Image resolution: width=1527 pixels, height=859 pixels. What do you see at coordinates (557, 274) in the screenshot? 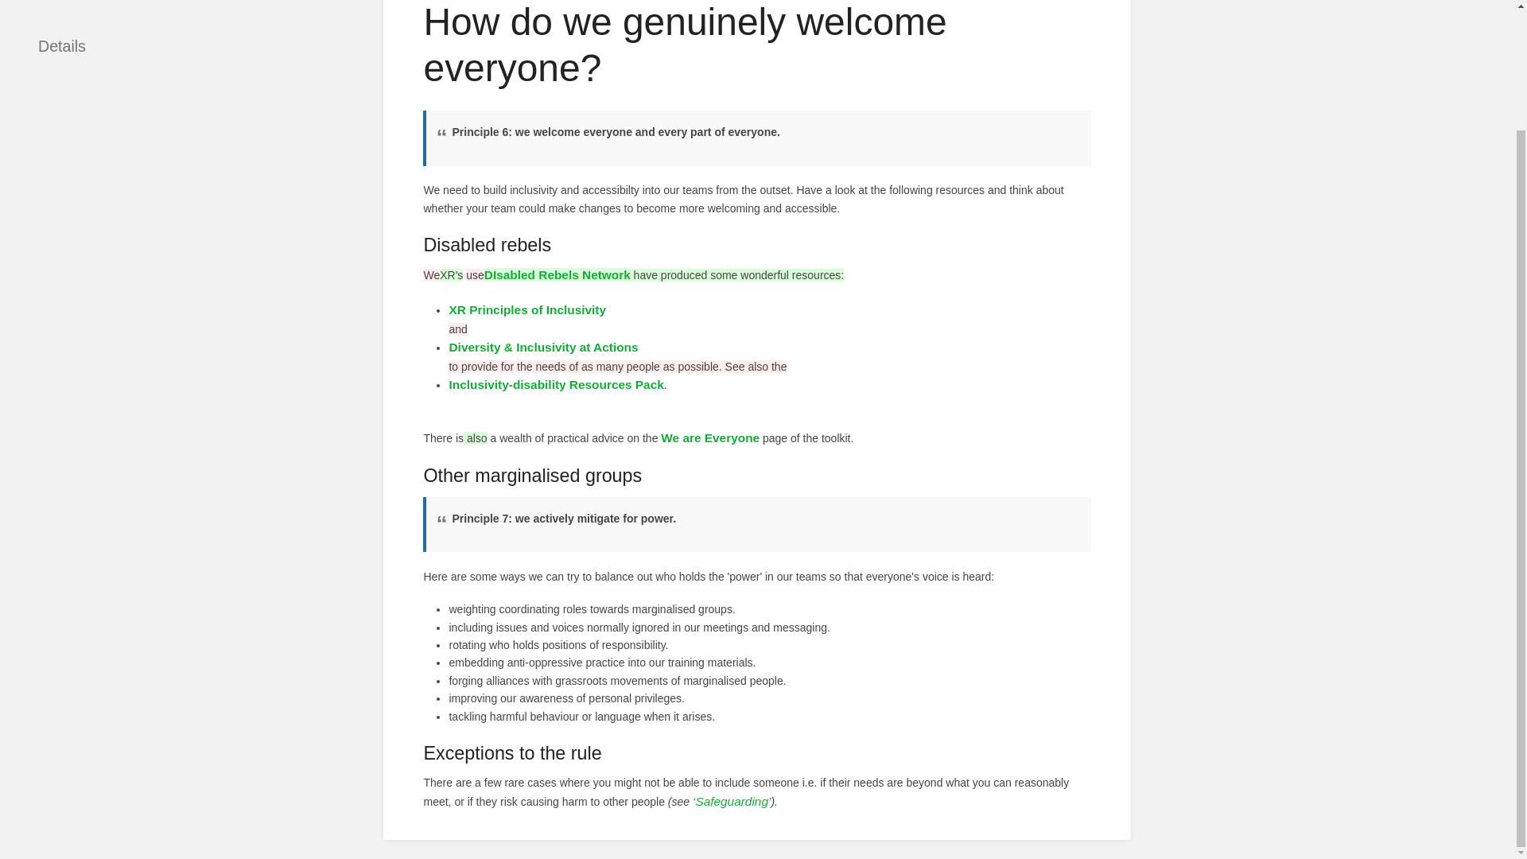
I see `DIsabled Rebels Network` at bounding box center [557, 274].